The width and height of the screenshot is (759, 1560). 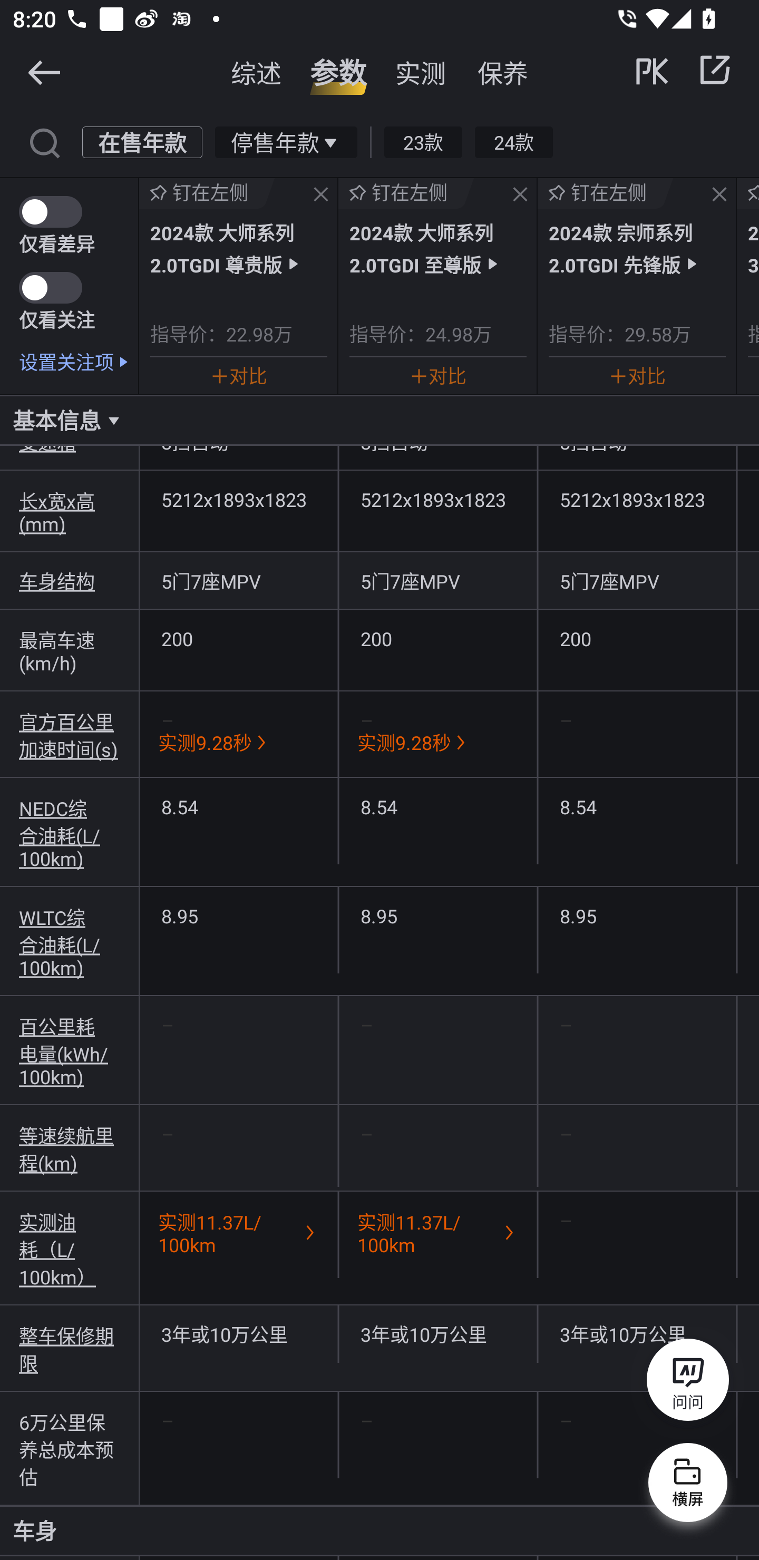 I want to click on 2024款 宗师系列 2.0TGDI 先锋版 , so click(x=637, y=248).